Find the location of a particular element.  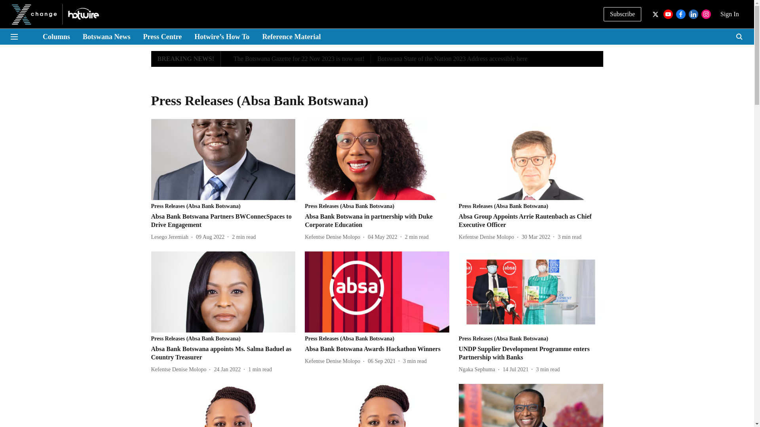

Press Releases (Absa Bank Botswana) is located at coordinates (223, 339).